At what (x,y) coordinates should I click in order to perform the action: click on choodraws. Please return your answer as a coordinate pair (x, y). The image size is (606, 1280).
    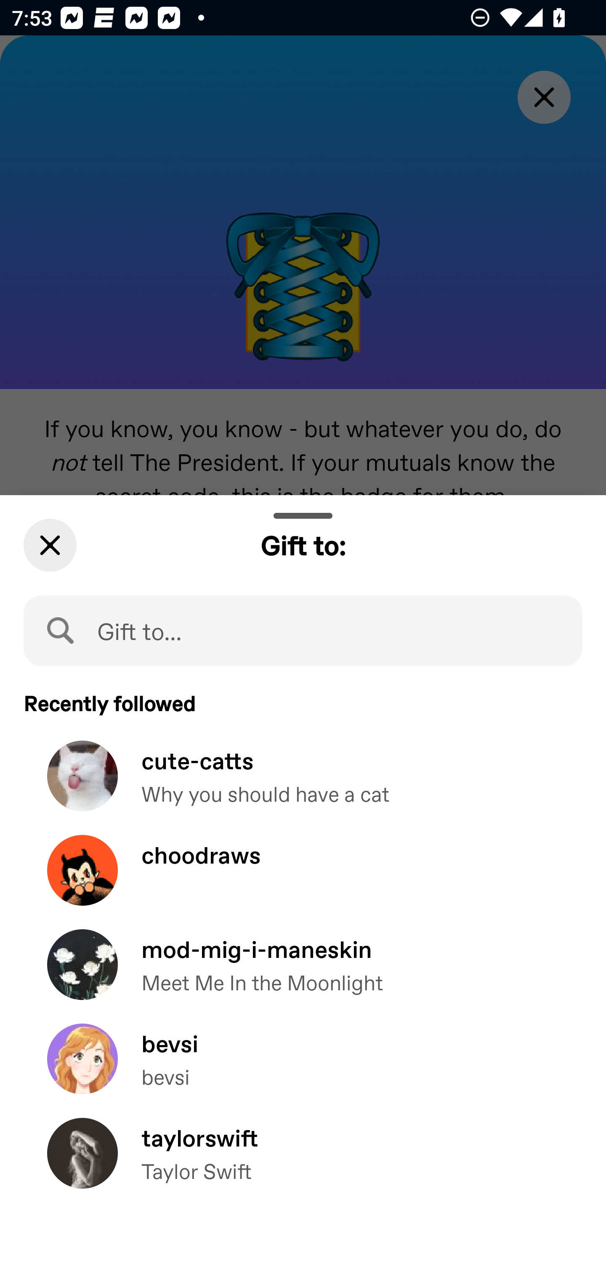
    Looking at the image, I should click on (303, 882).